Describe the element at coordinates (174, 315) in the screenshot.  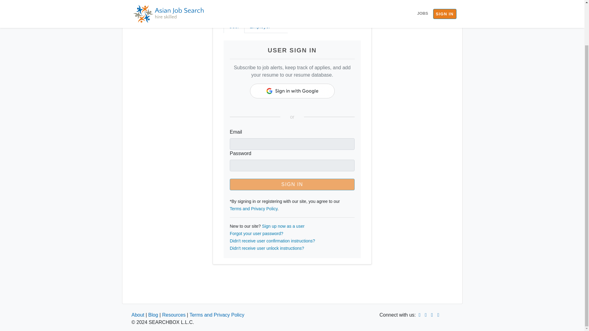
I see `Resources` at that location.